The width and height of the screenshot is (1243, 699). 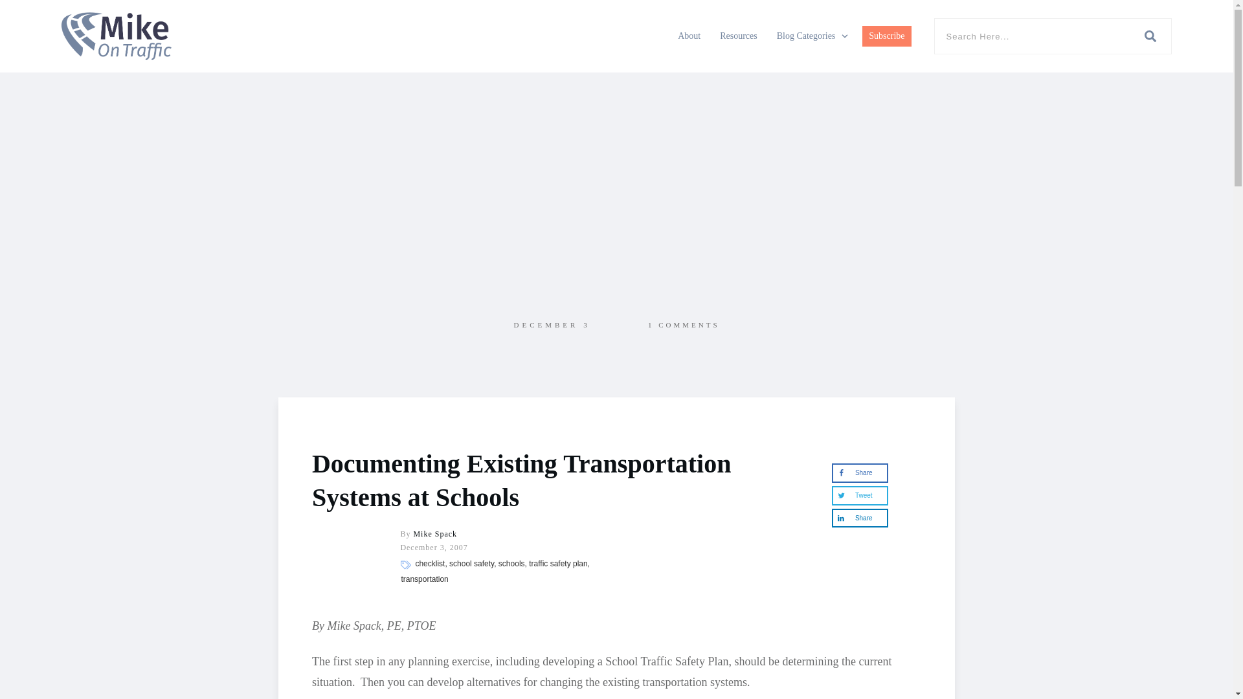 What do you see at coordinates (859, 495) in the screenshot?
I see `Tweet` at bounding box center [859, 495].